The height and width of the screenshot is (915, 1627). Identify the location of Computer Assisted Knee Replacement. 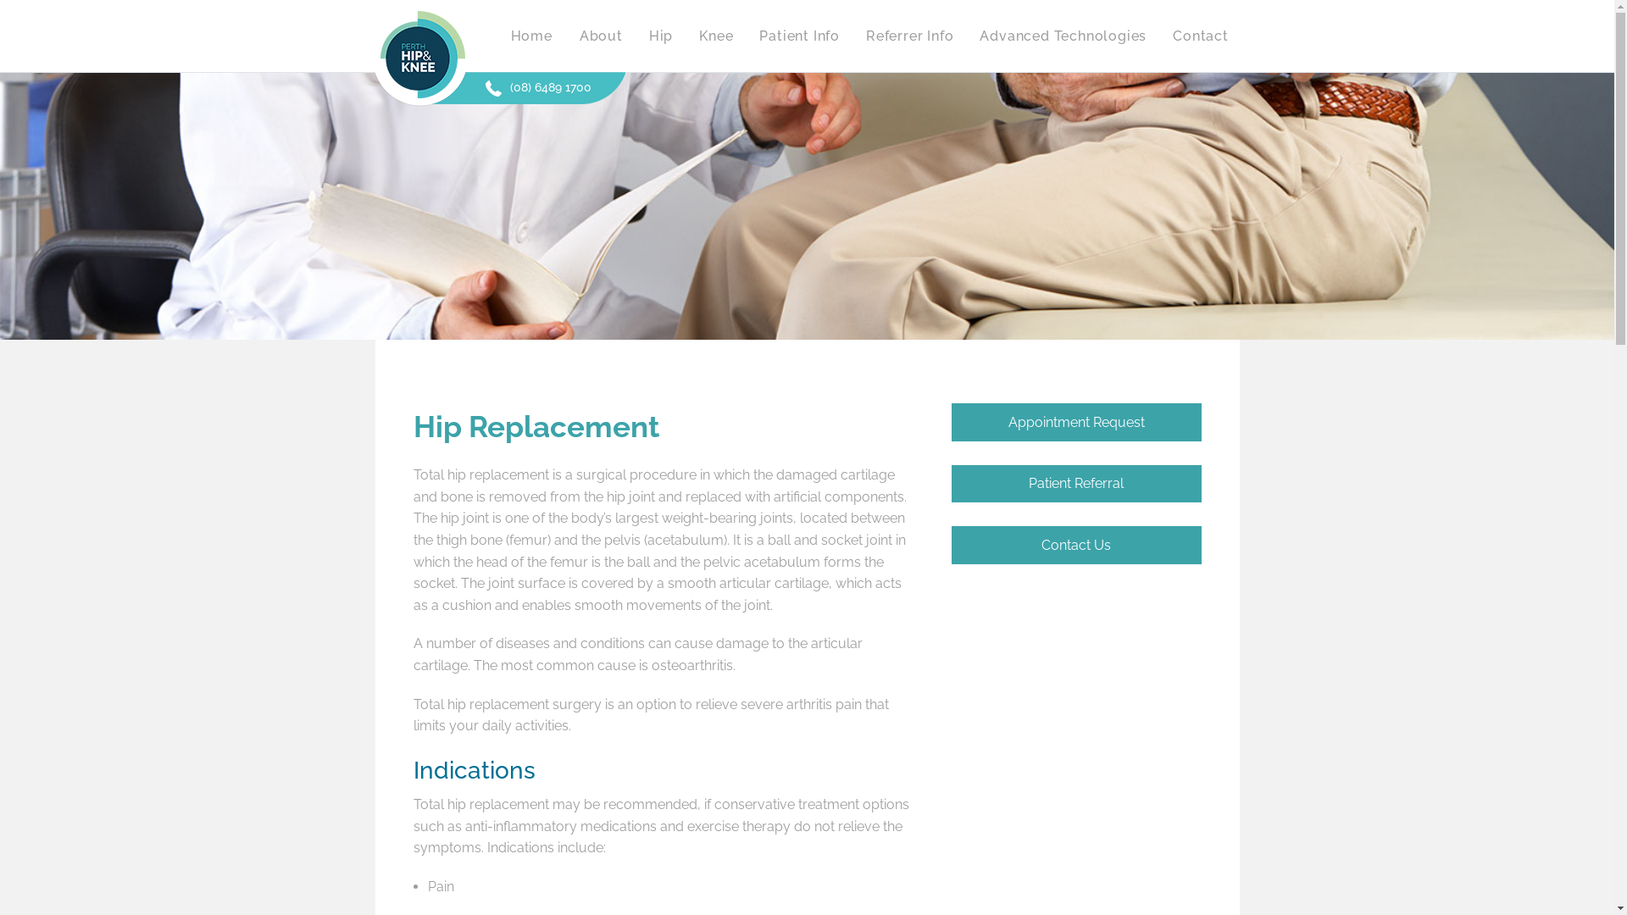
(1063, 169).